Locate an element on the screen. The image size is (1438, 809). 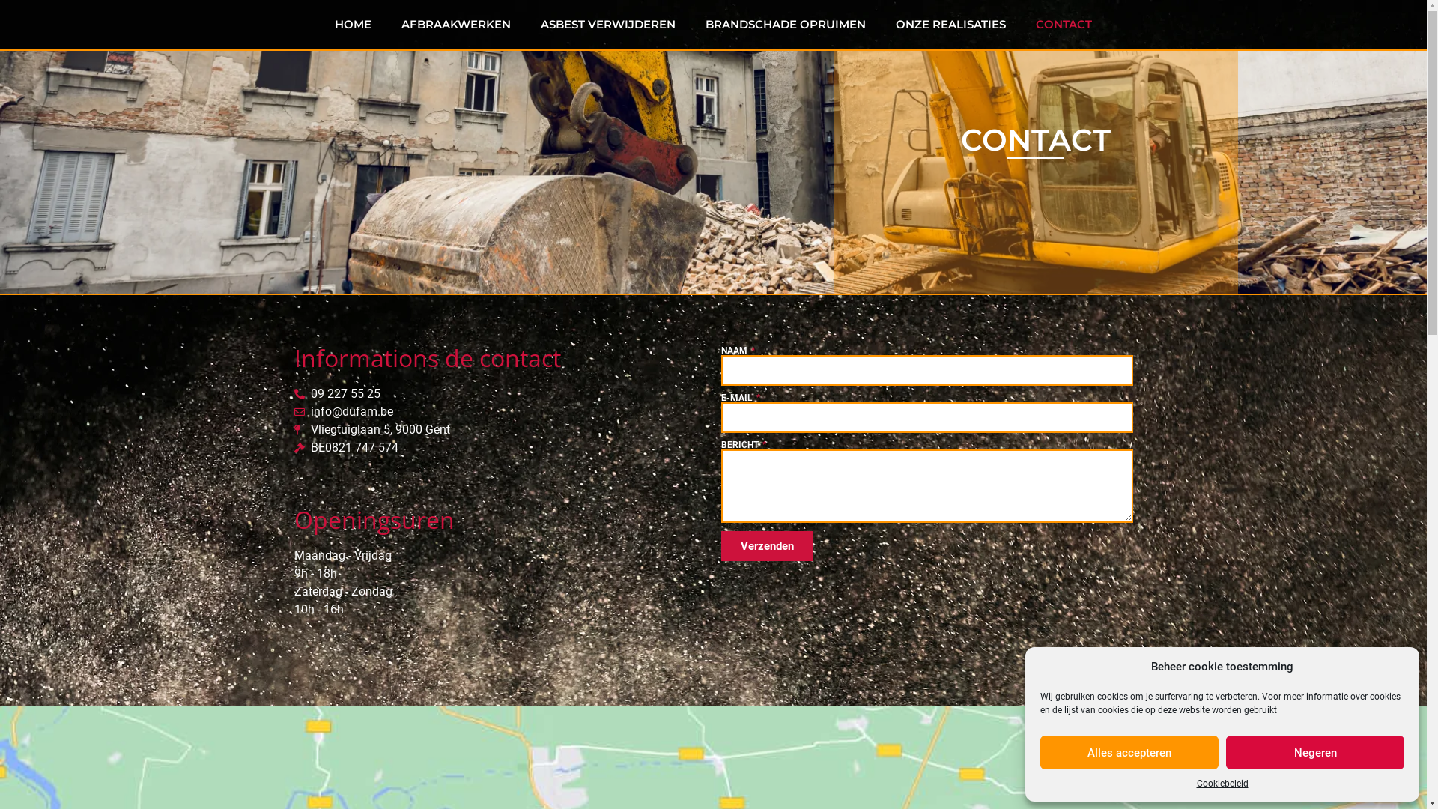
ONZE REALISATIES is located at coordinates (951, 25).